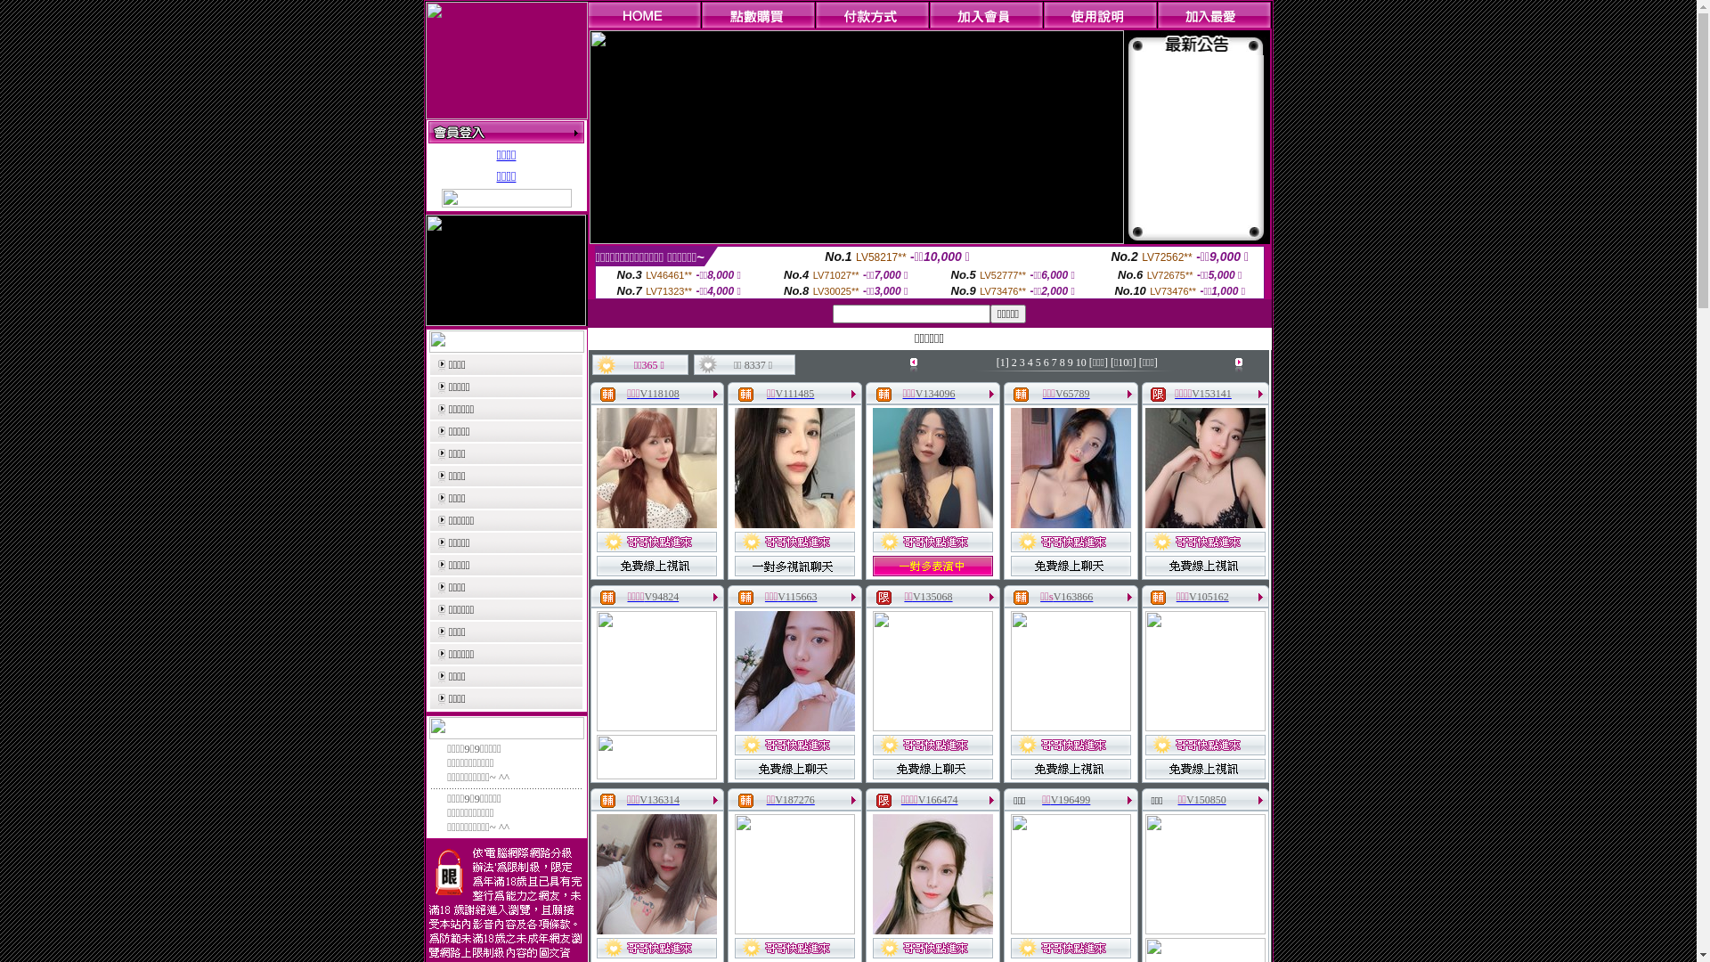 This screenshot has width=1710, height=962. Describe the element at coordinates (1046, 363) in the screenshot. I see `6` at that location.